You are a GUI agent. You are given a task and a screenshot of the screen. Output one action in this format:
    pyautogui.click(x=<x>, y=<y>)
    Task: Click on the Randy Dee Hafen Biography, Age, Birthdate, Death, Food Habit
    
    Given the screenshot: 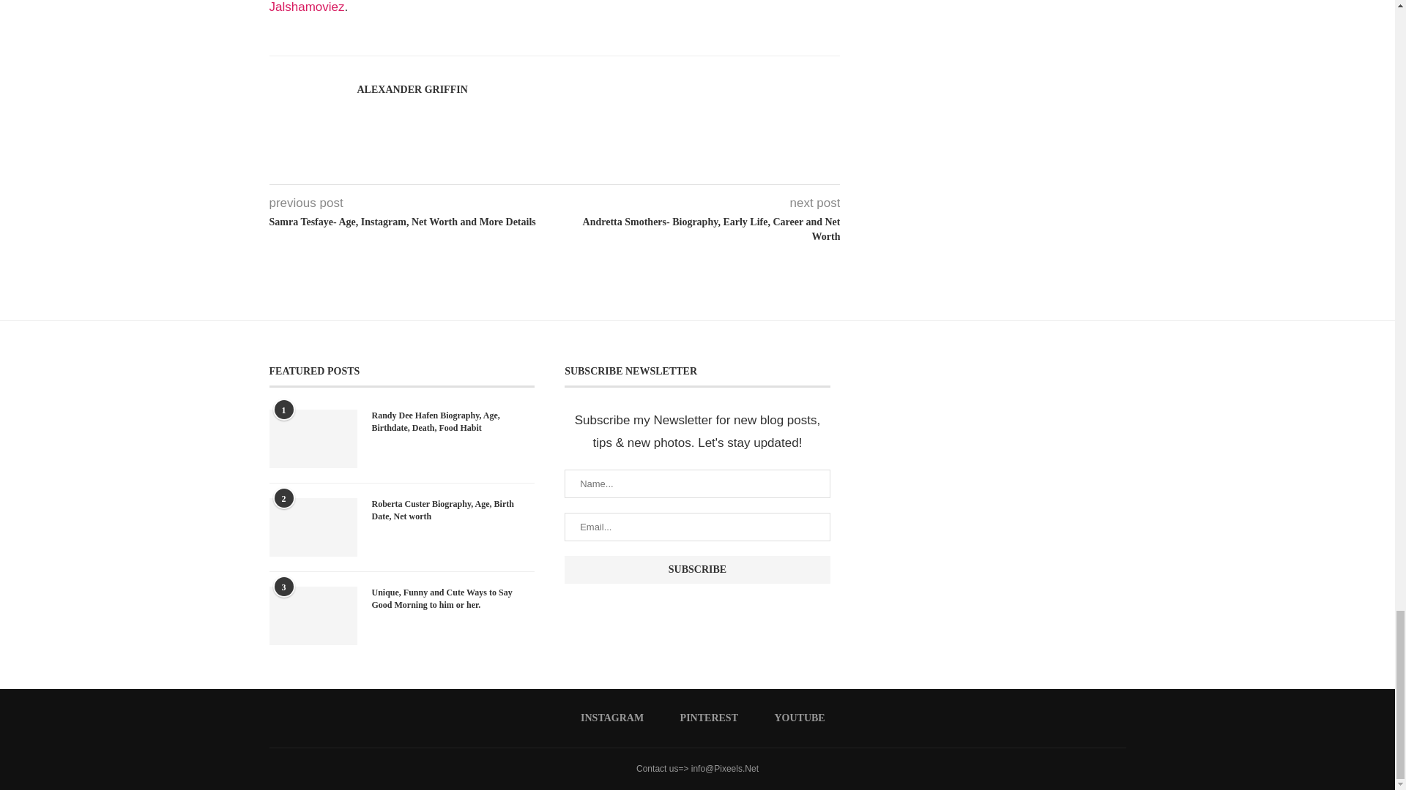 What is the action you would take?
    pyautogui.click(x=313, y=439)
    